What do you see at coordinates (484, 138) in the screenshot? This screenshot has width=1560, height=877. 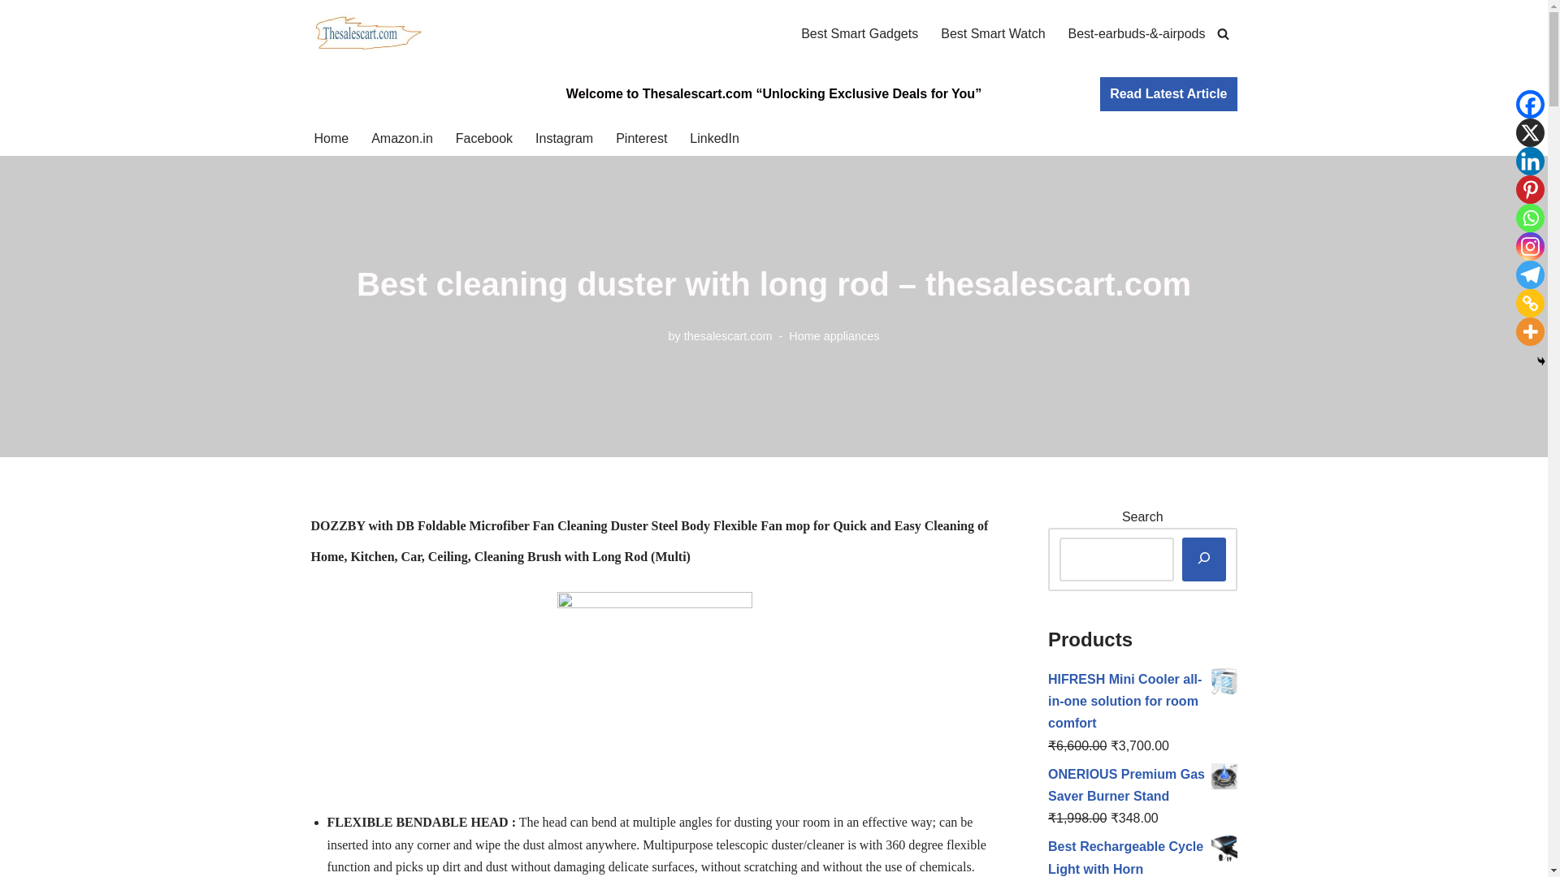 I see `Facebook` at bounding box center [484, 138].